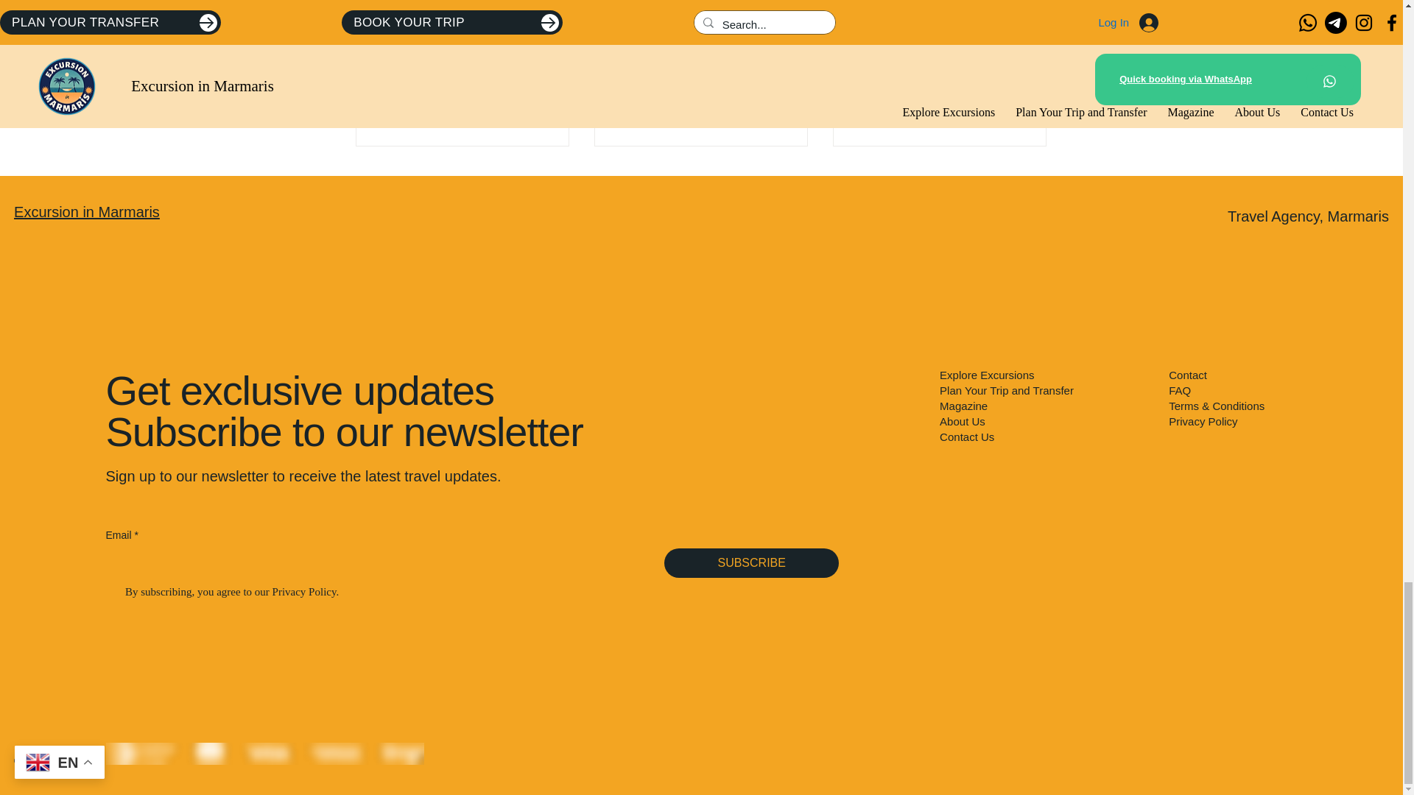  I want to click on Top 10 Must-Visit Excursions in Marmaris, so click(700, 102).